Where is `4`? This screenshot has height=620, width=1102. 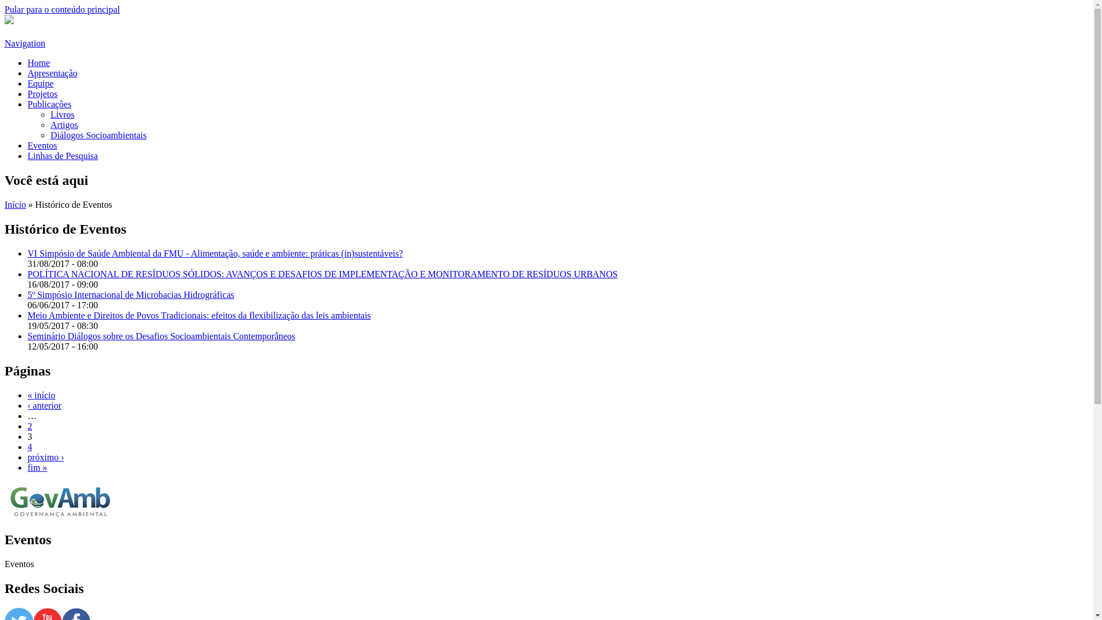
4 is located at coordinates (30, 447).